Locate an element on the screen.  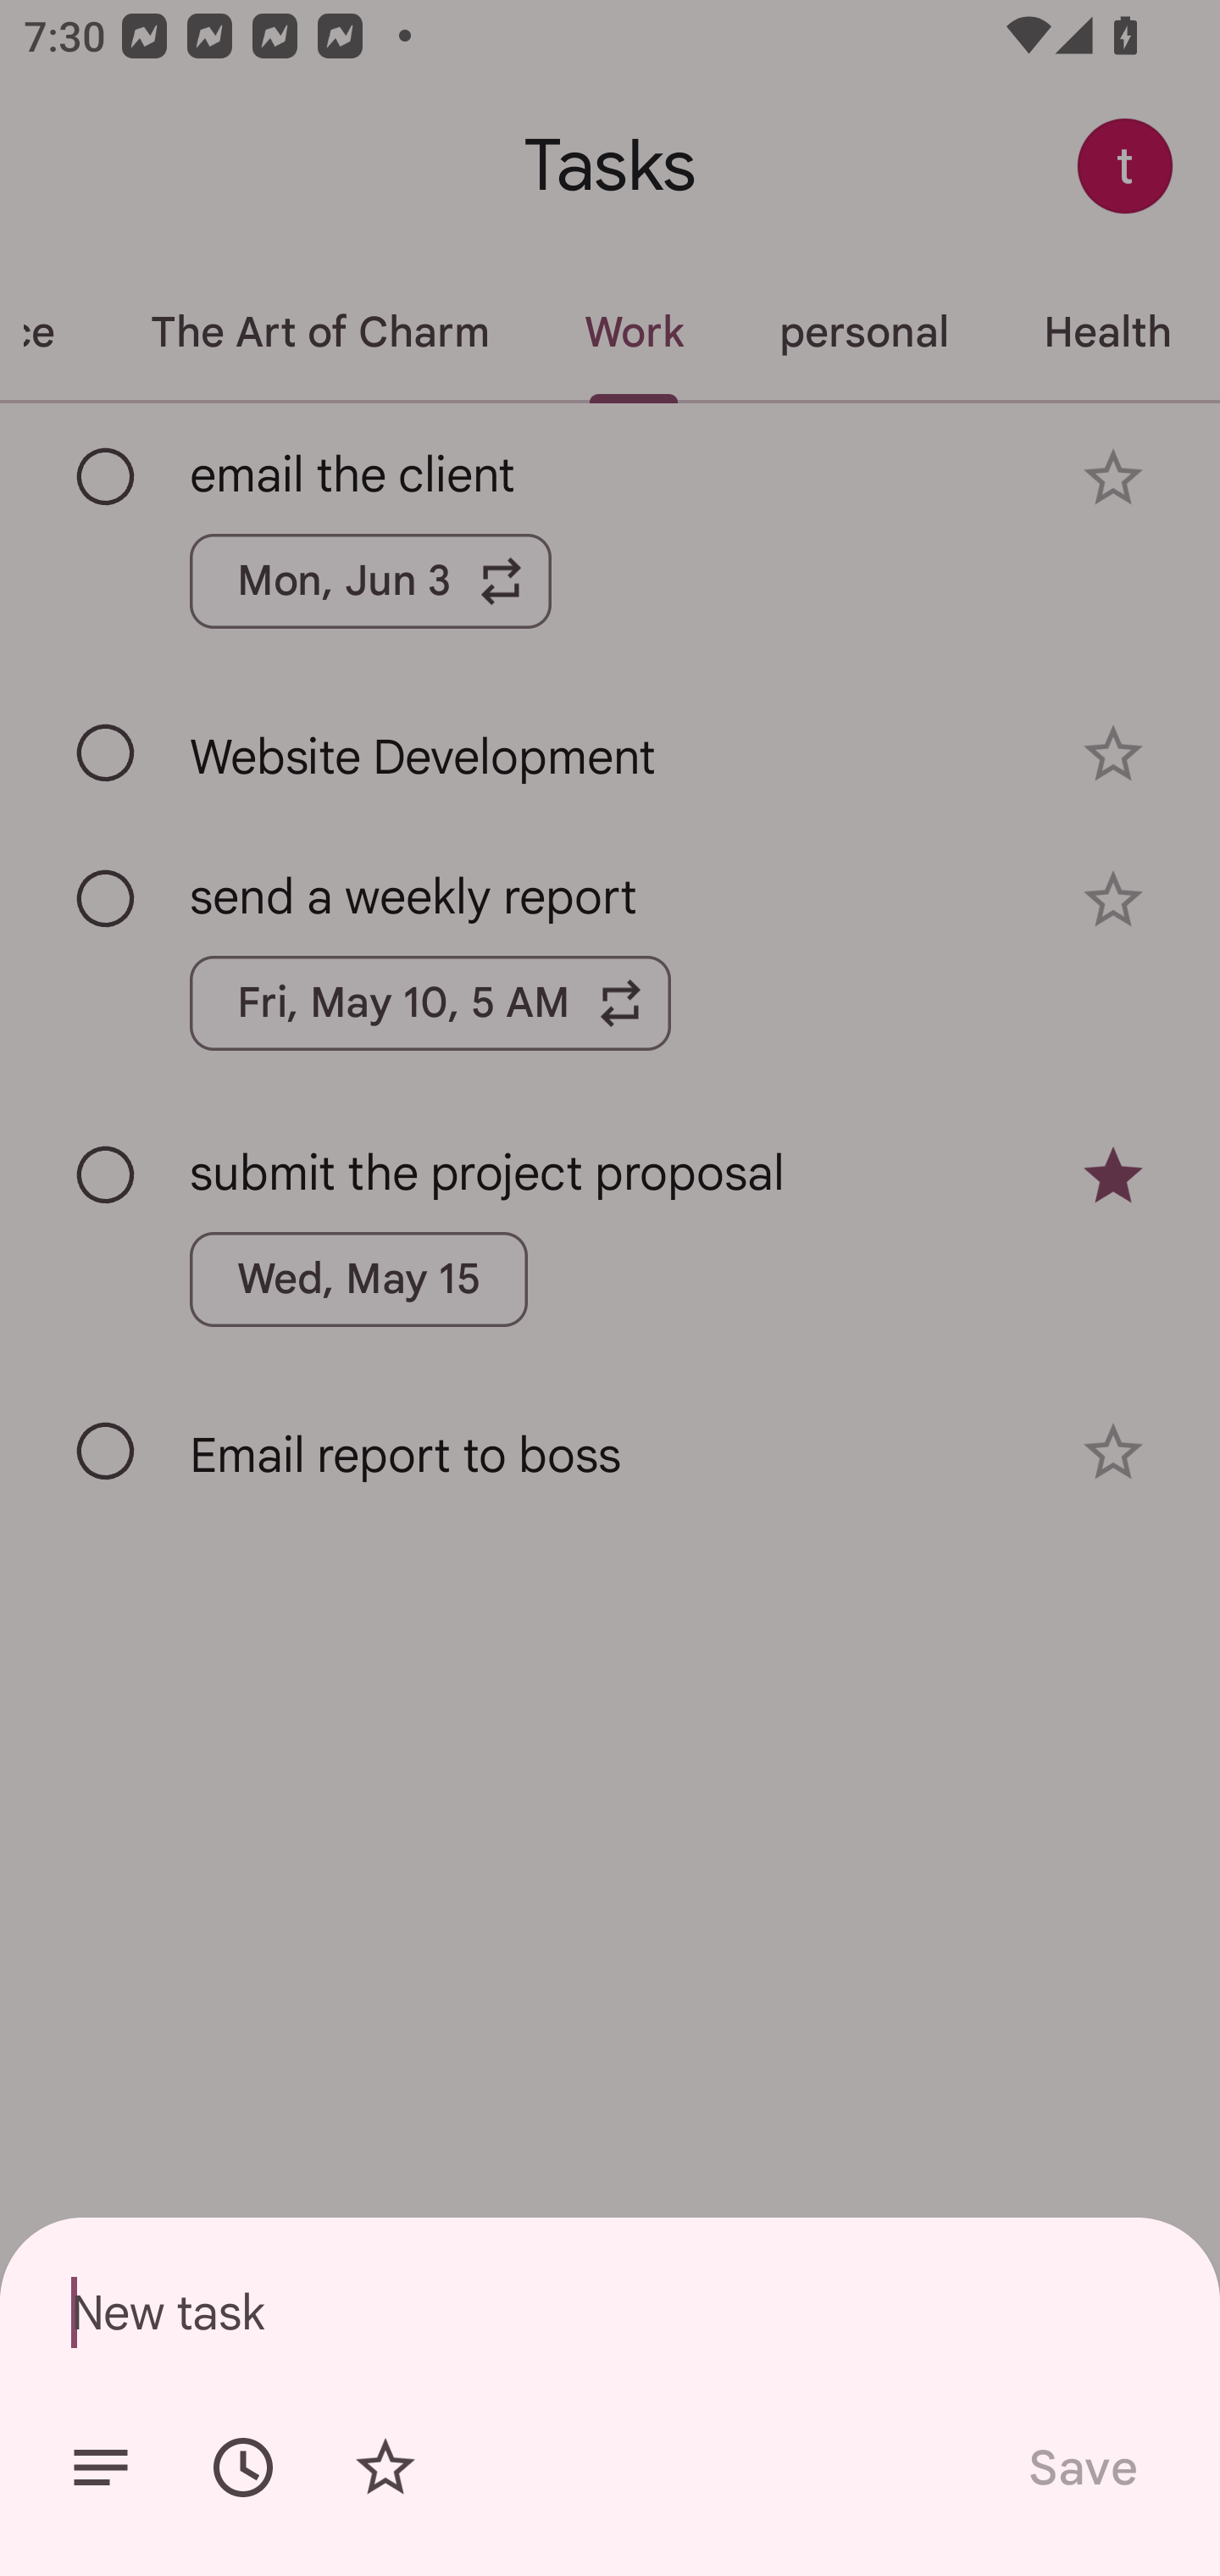
Save is located at coordinates (1081, 2468).